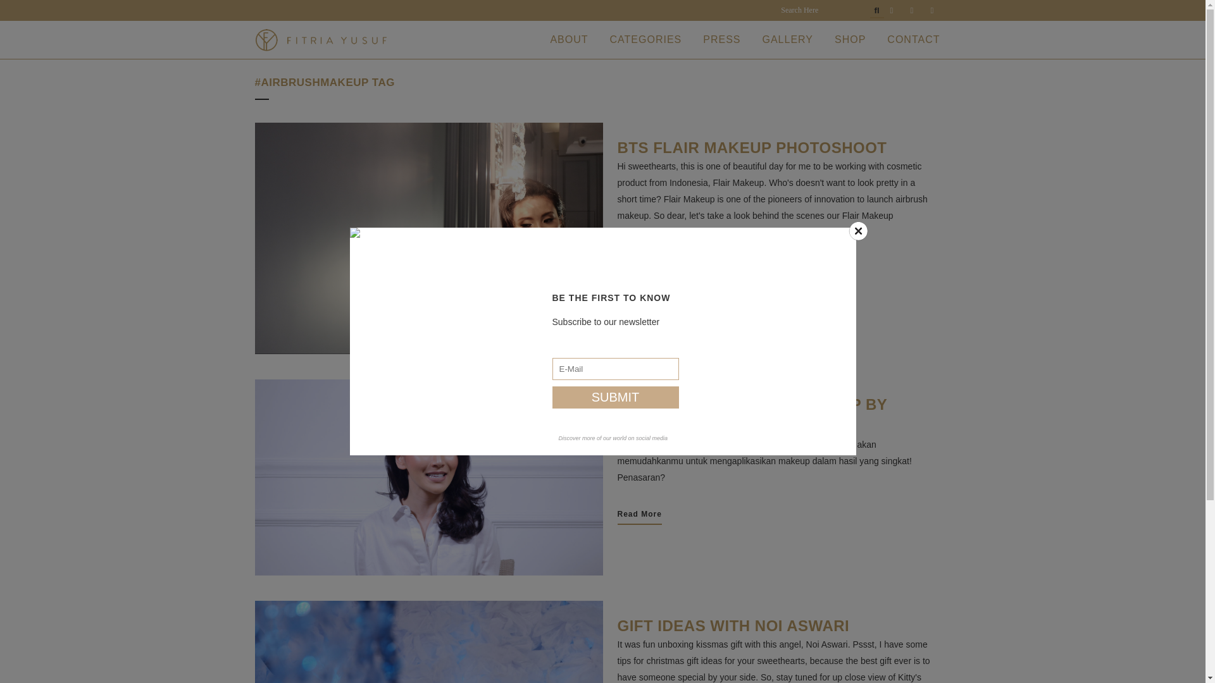 The image size is (1215, 683). I want to click on Gift Ideas with Noi Aswari, so click(428, 642).